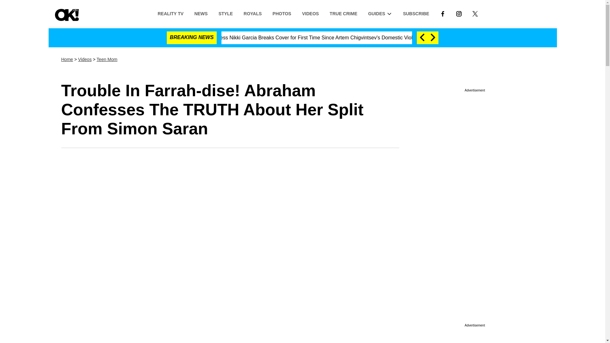  Describe the element at coordinates (475, 13) in the screenshot. I see `Link to X` at that location.